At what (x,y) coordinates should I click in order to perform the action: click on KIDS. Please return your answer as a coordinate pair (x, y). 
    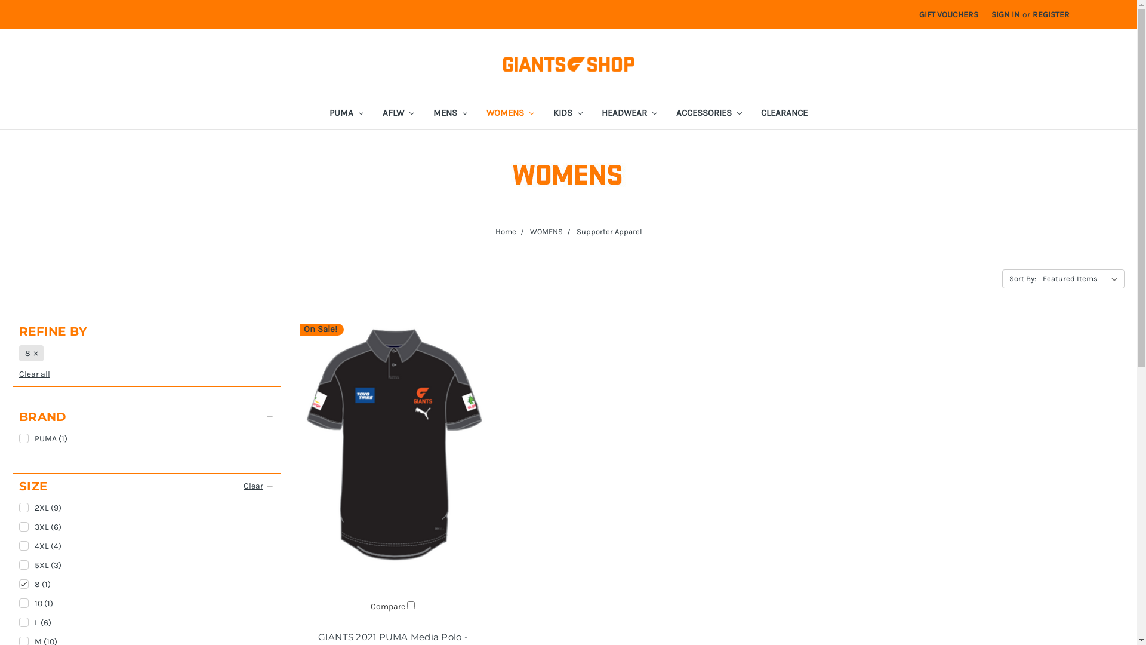
    Looking at the image, I should click on (568, 115).